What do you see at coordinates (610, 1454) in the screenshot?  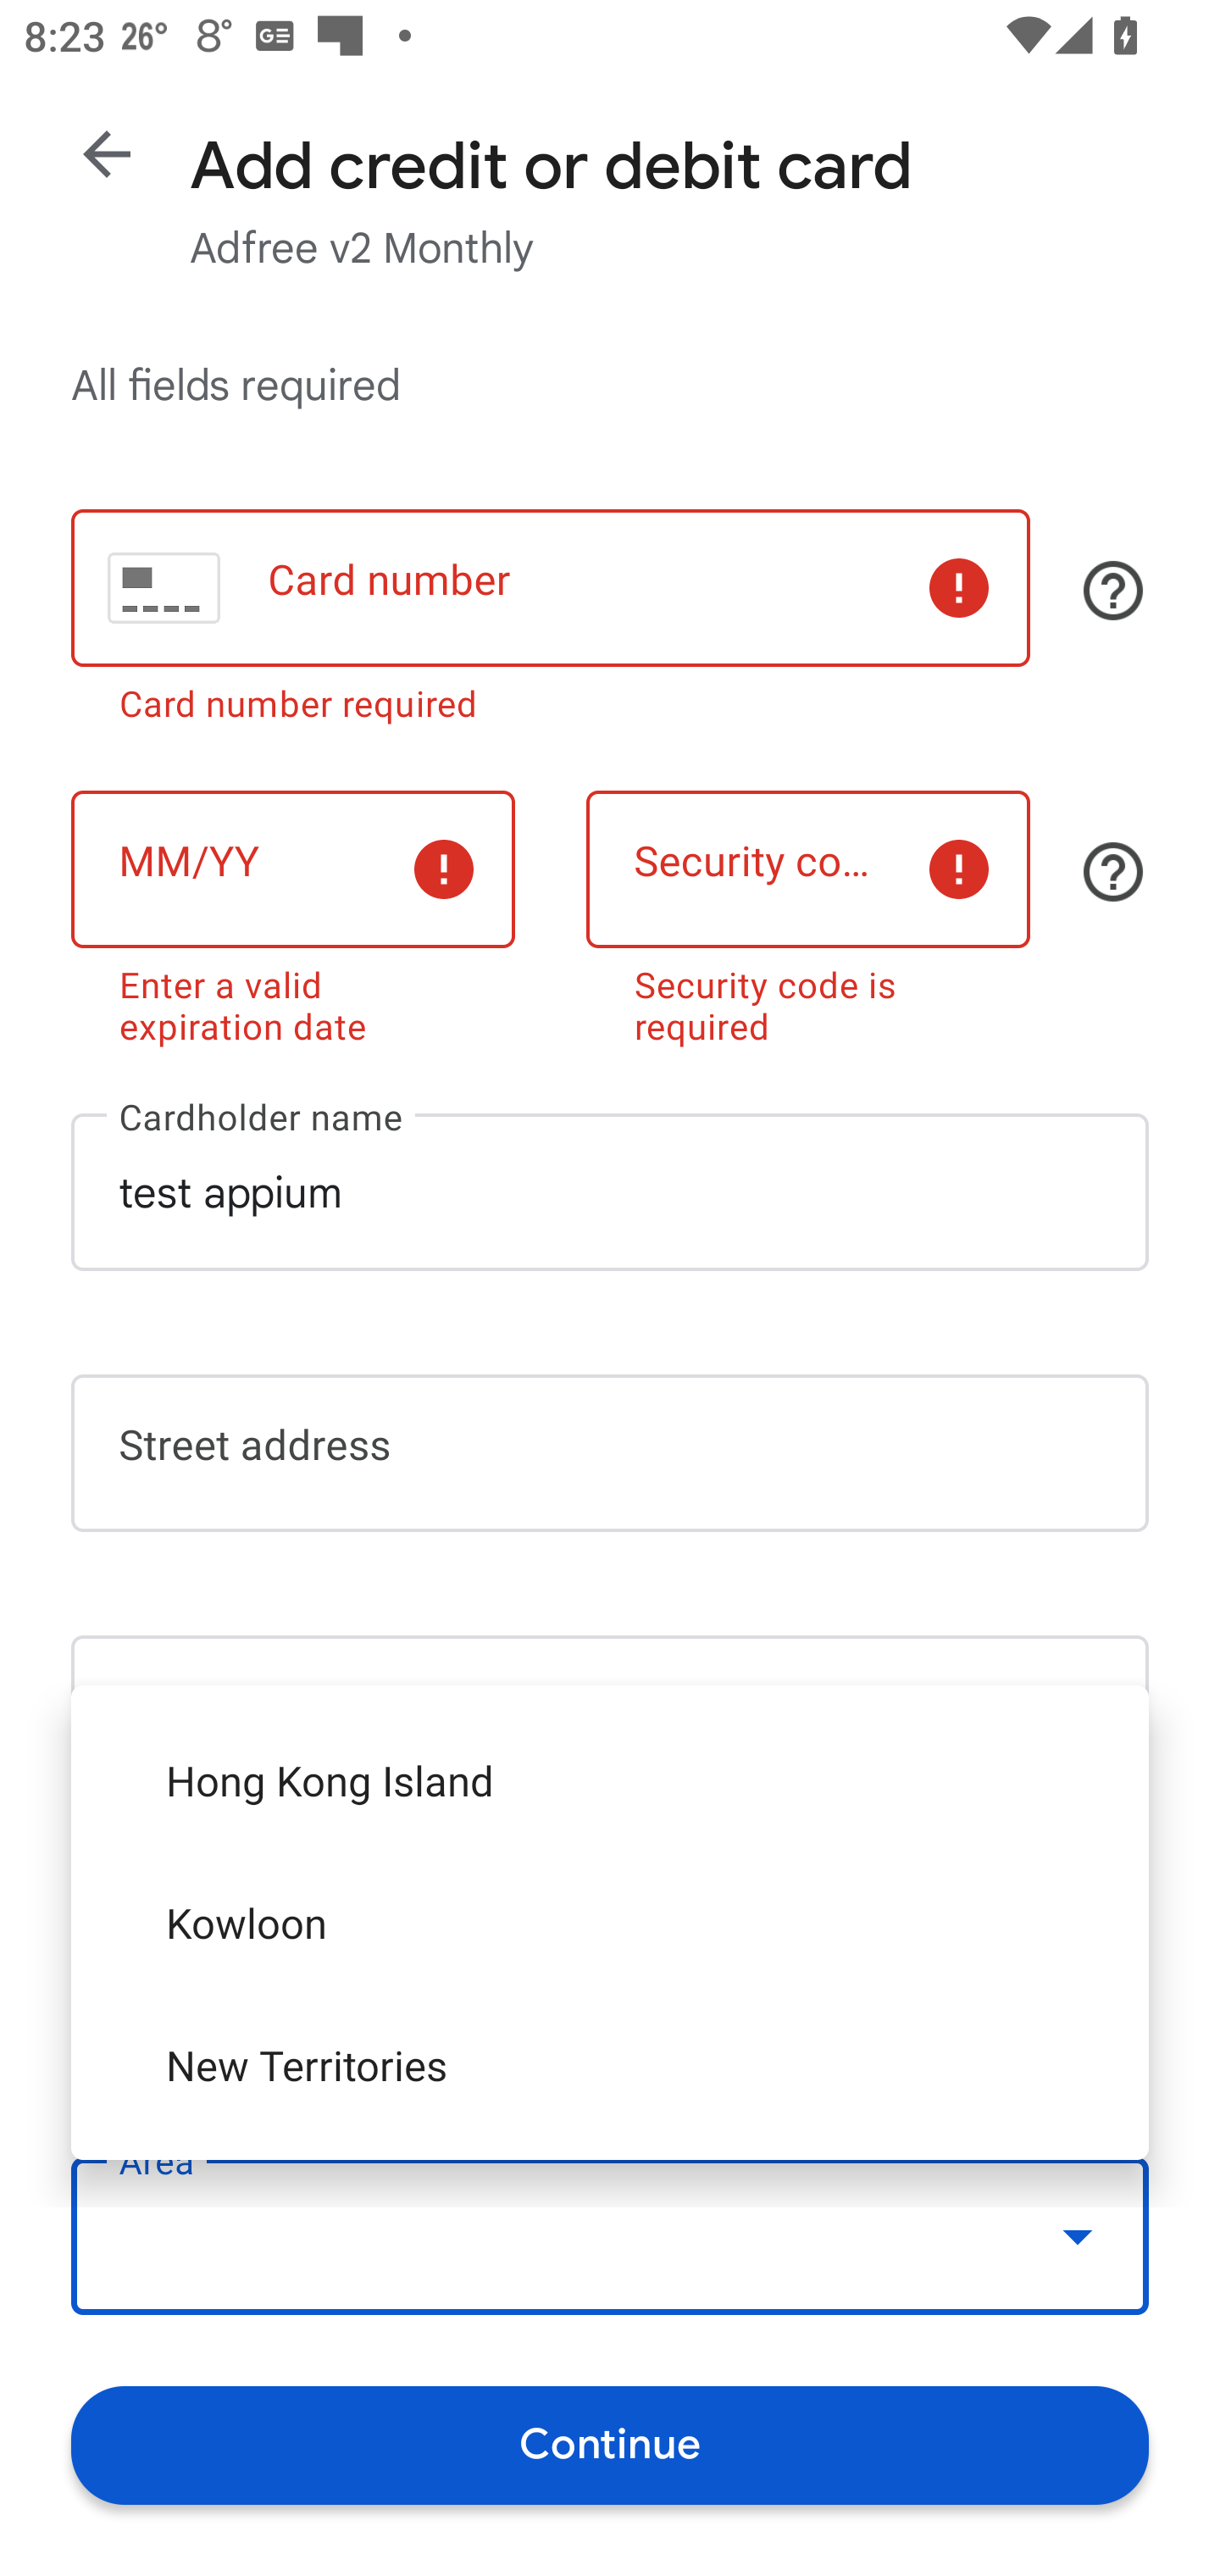 I see `Street address` at bounding box center [610, 1454].